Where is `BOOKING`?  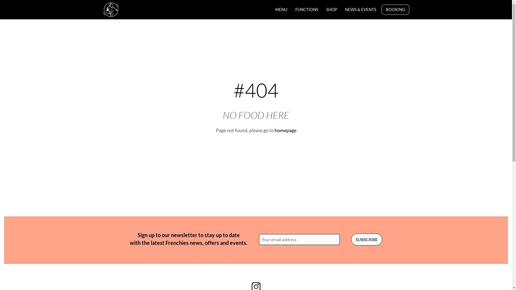 BOOKING is located at coordinates (395, 10).